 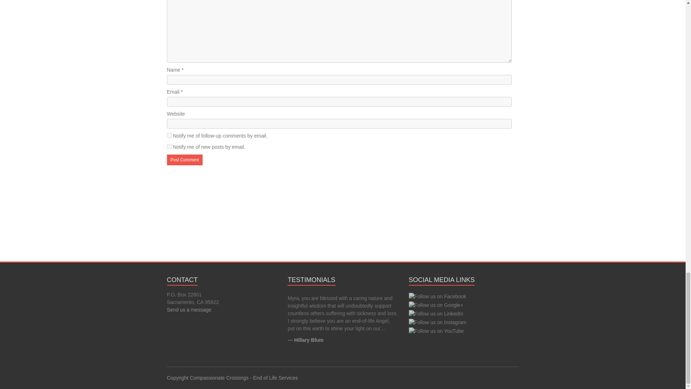 What do you see at coordinates (185, 159) in the screenshot?
I see `Post Comment` at bounding box center [185, 159].